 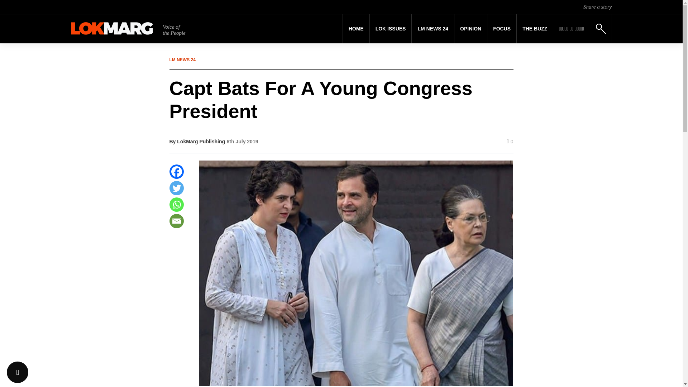 I want to click on LM News 24, so click(x=433, y=29).